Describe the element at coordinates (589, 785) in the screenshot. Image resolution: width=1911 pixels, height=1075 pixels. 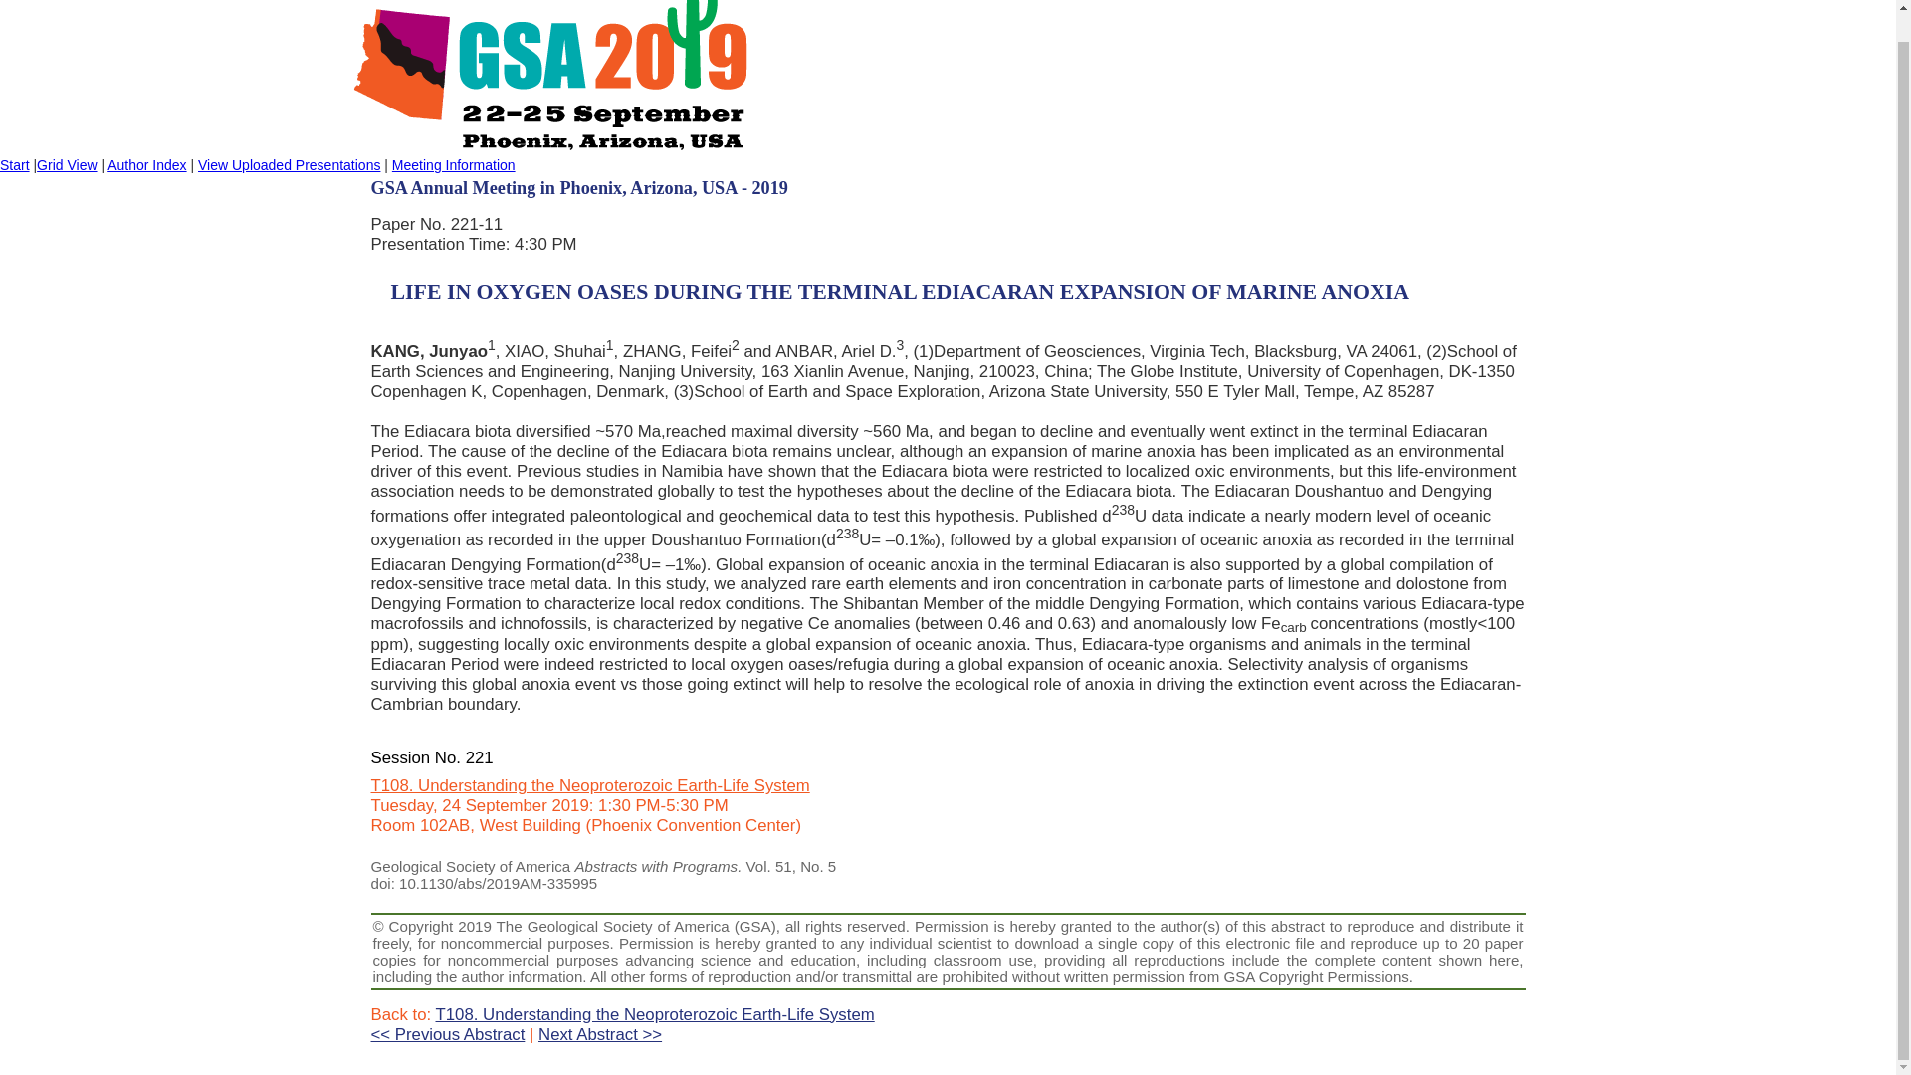
I see `T108. Understanding the Neoproterozoic Earth-Life System` at that location.